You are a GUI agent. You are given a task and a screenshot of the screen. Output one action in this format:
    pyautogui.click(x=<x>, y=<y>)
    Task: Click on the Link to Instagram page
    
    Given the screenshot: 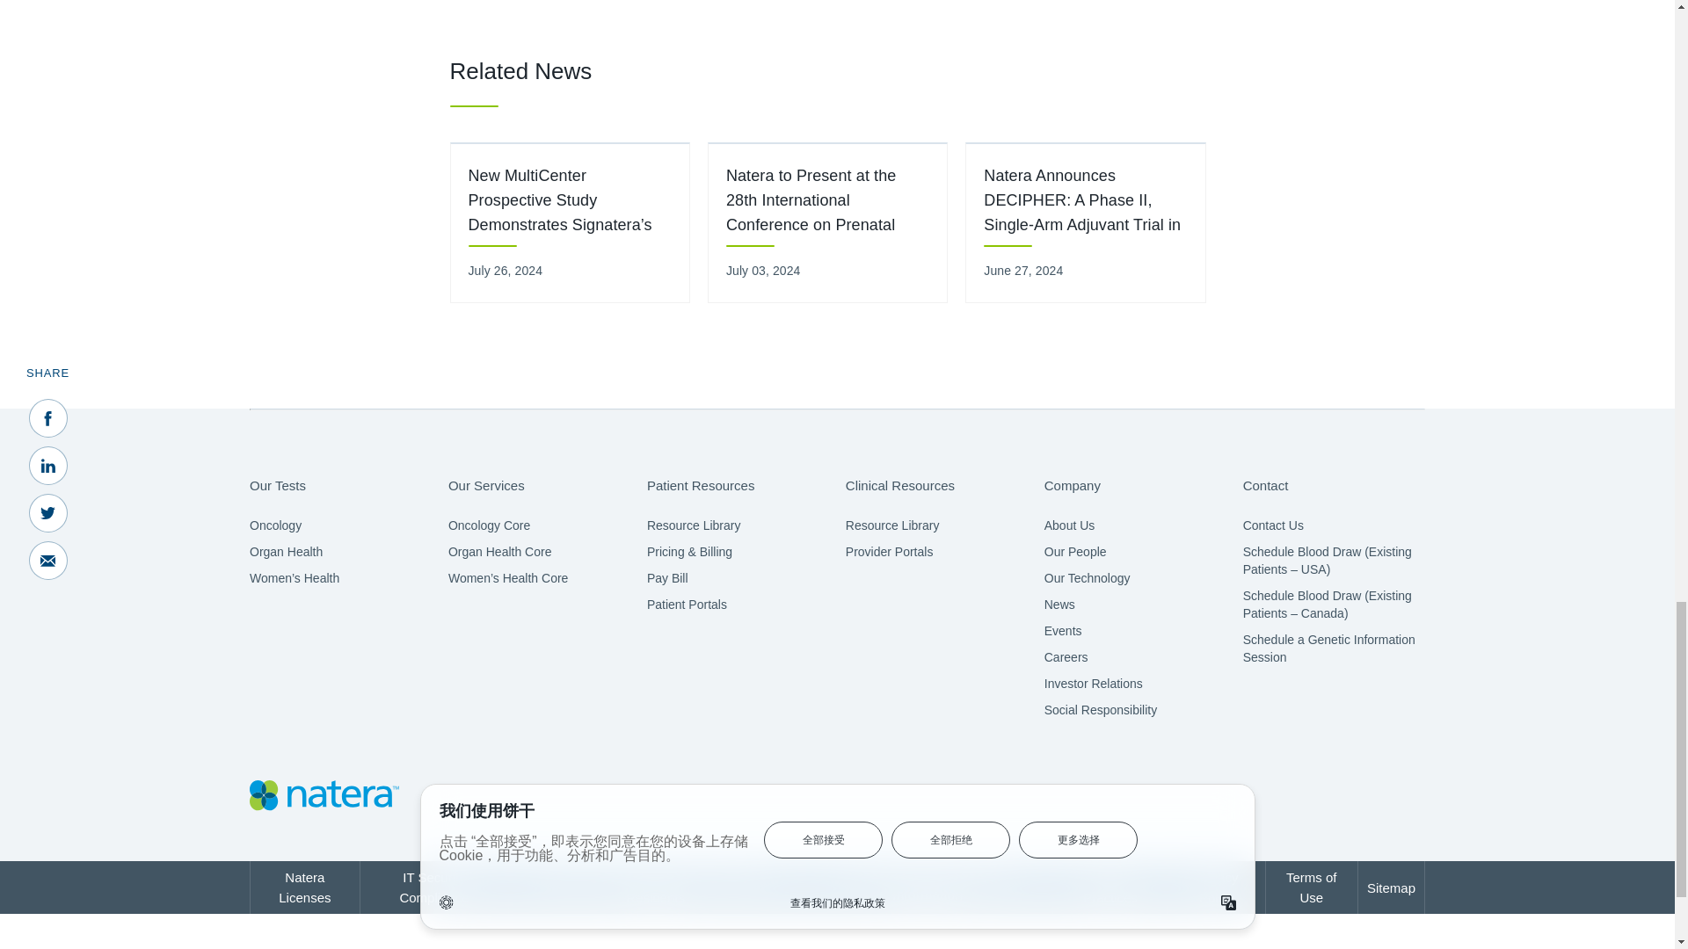 What is the action you would take?
    pyautogui.click(x=1405, y=796)
    